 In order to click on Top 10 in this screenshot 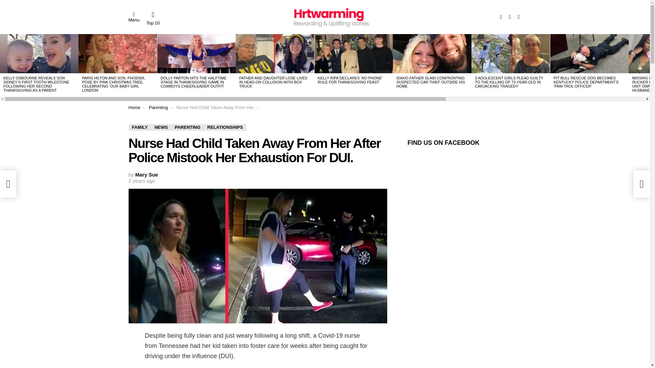, I will do `click(153, 18)`.